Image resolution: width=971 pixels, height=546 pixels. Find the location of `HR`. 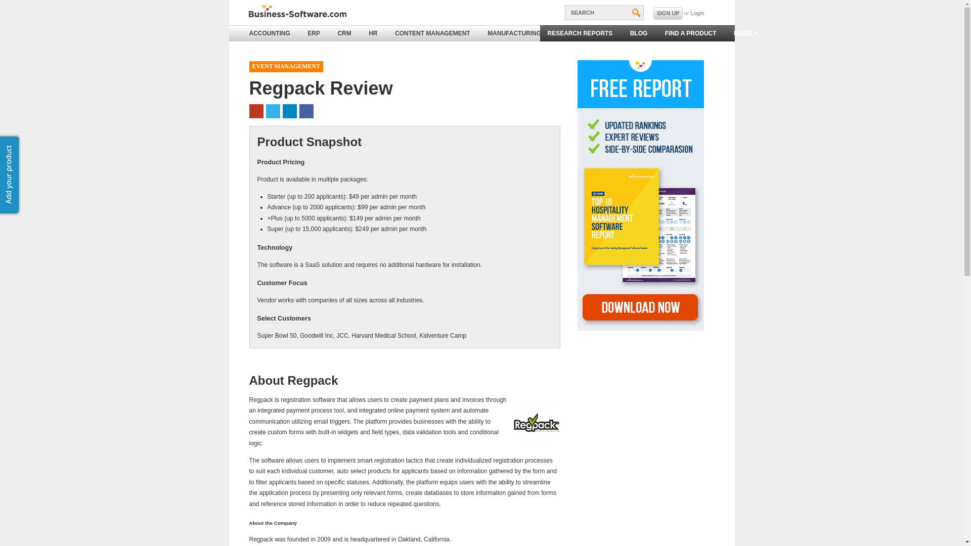

HR is located at coordinates (373, 33).